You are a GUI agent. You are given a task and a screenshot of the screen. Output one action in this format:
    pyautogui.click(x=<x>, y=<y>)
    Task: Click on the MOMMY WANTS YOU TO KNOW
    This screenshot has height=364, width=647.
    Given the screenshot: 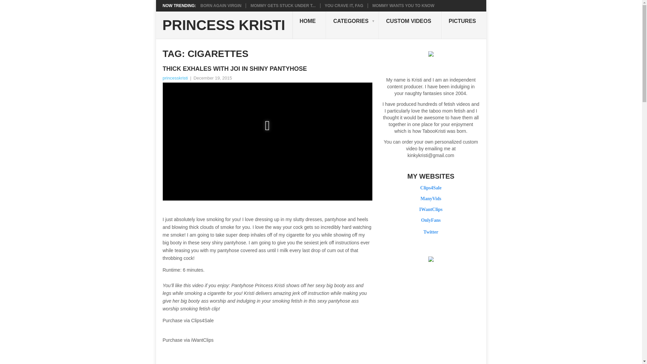 What is the action you would take?
    pyautogui.click(x=403, y=5)
    